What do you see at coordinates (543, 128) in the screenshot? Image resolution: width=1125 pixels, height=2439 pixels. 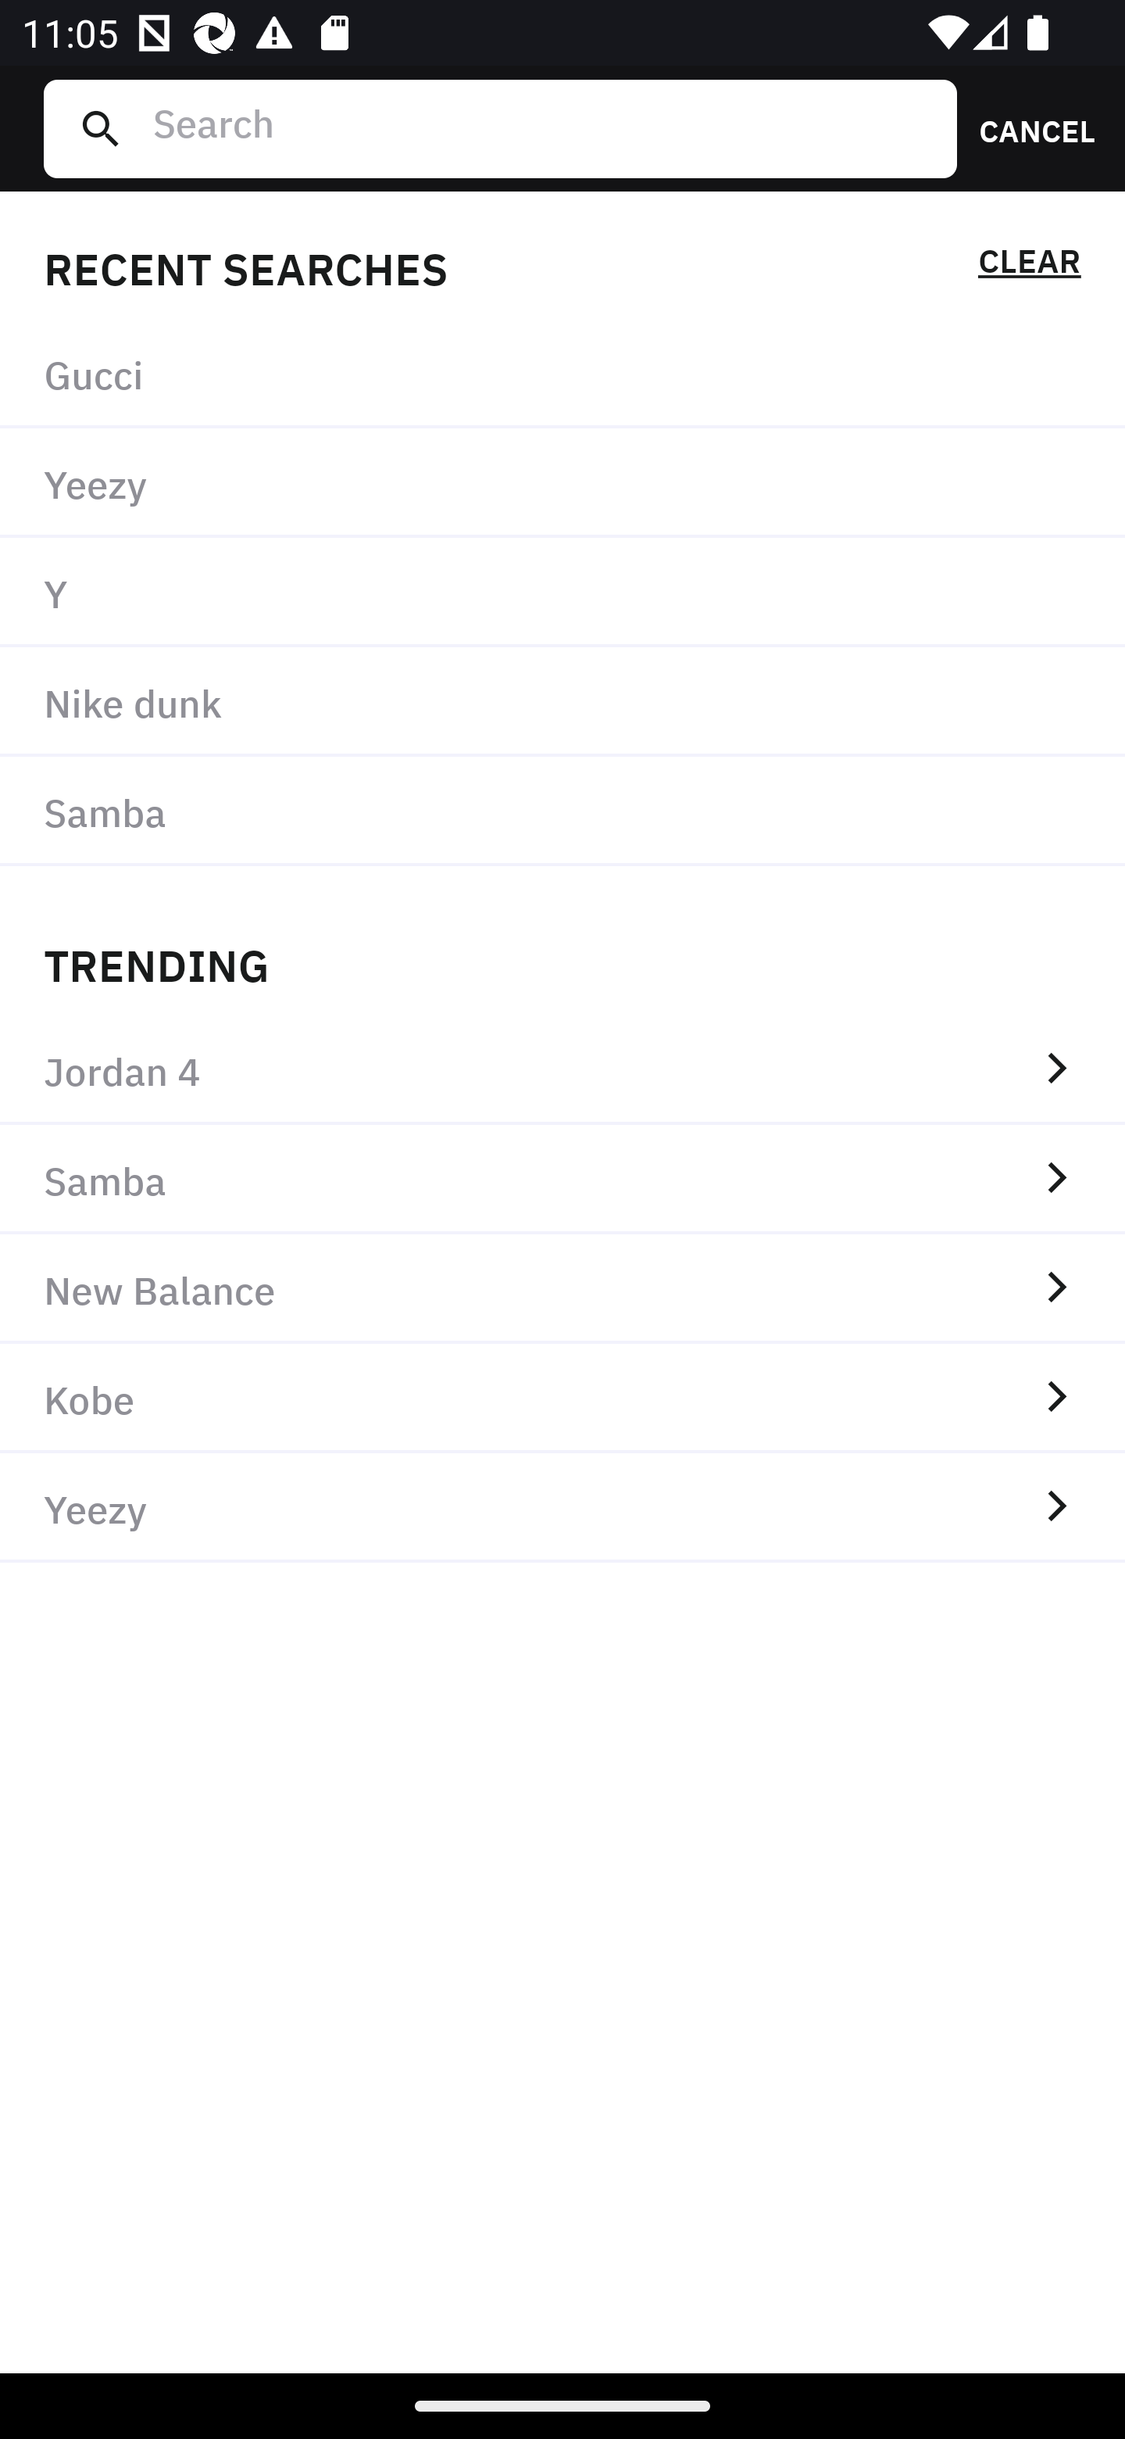 I see `Search` at bounding box center [543, 128].